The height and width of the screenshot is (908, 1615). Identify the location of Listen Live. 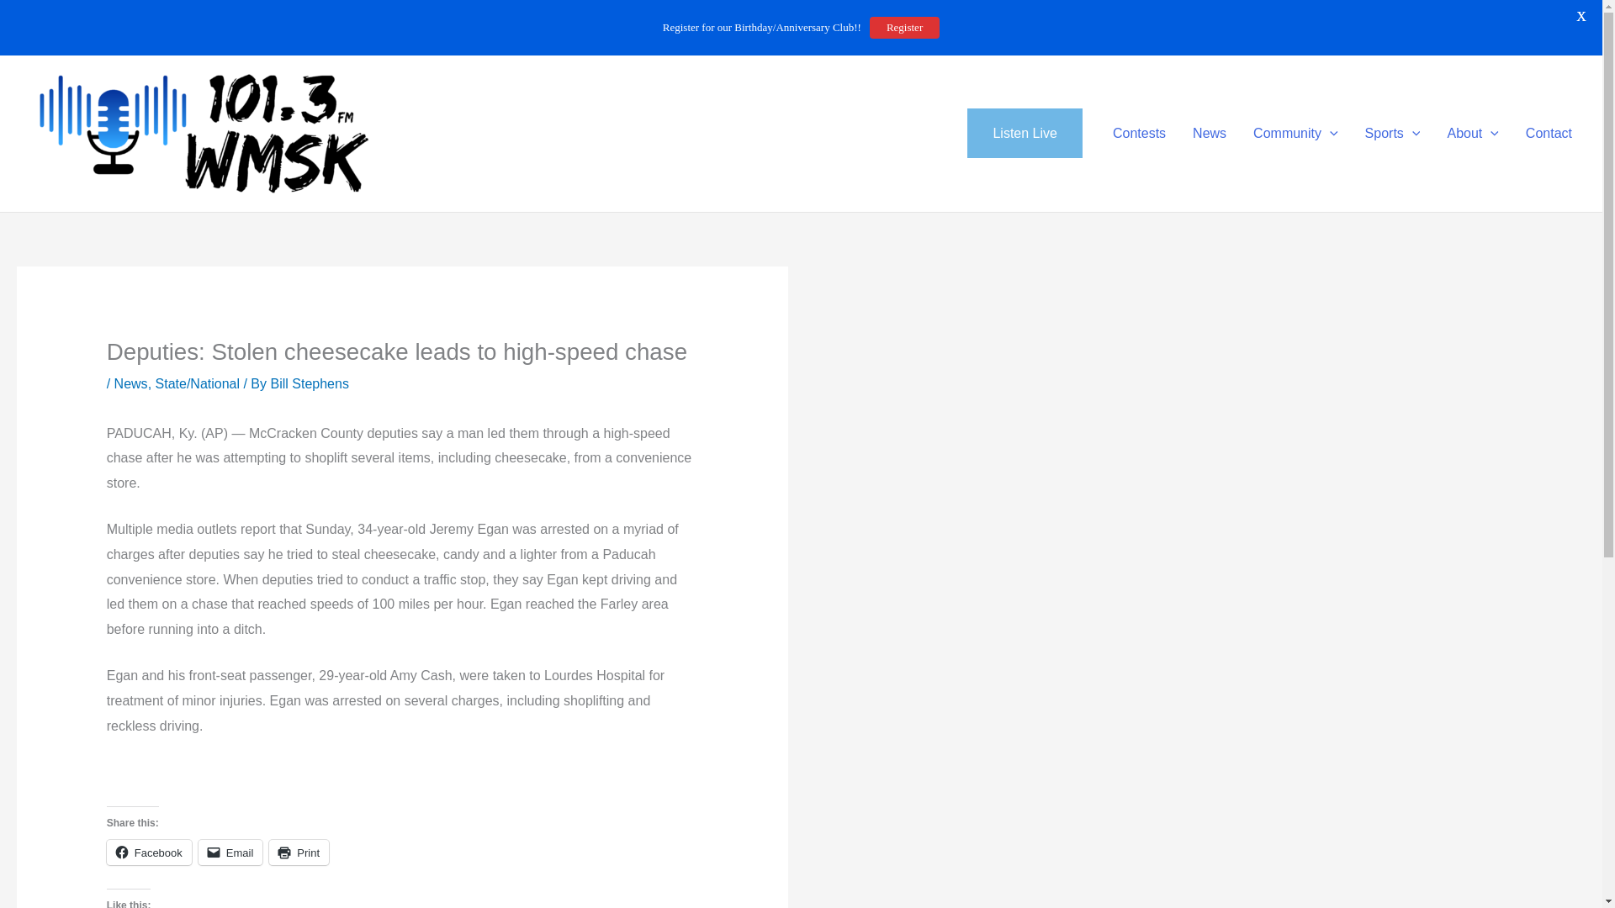
(1025, 133).